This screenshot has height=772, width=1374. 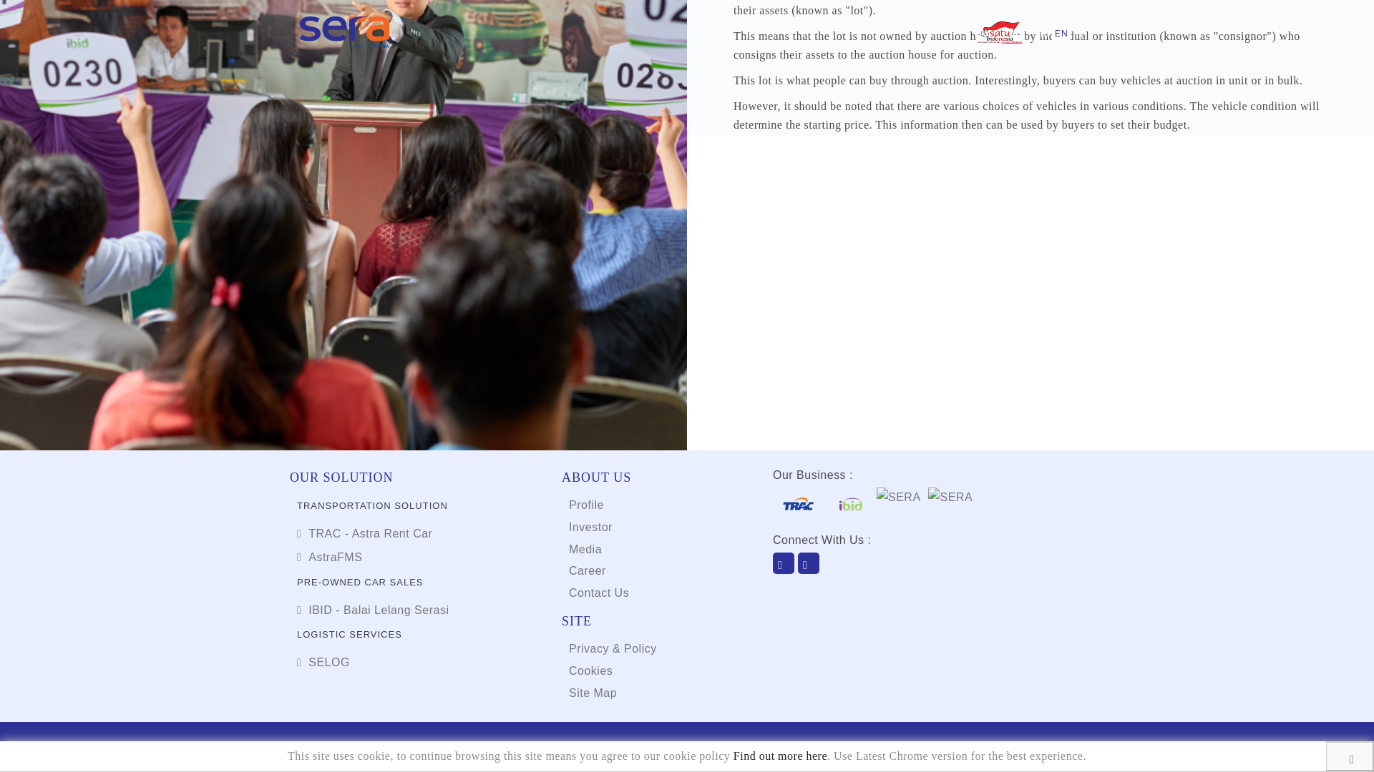 What do you see at coordinates (329, 558) in the screenshot?
I see `  AstraFMS` at bounding box center [329, 558].